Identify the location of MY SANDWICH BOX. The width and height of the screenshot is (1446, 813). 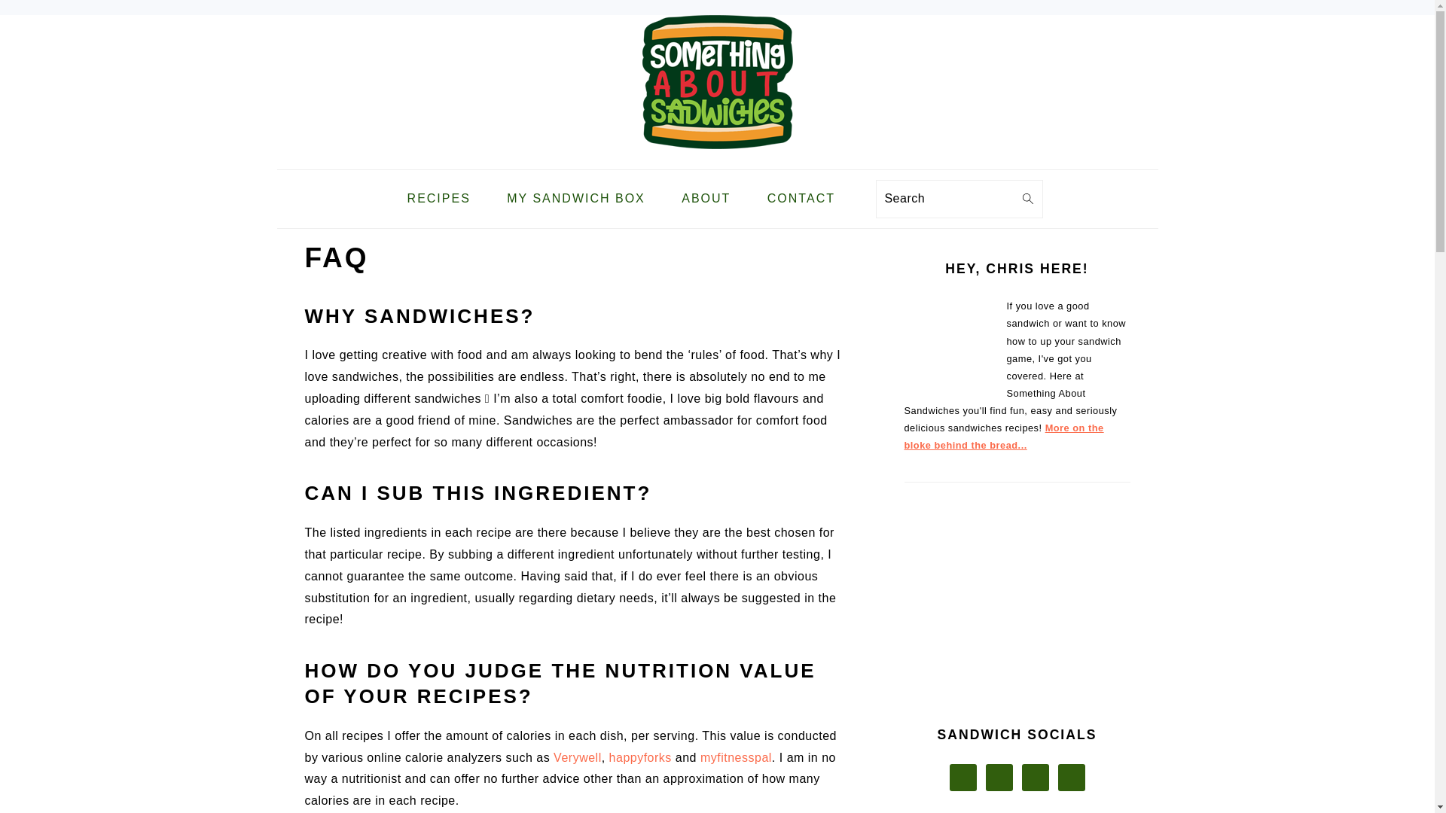
(575, 199).